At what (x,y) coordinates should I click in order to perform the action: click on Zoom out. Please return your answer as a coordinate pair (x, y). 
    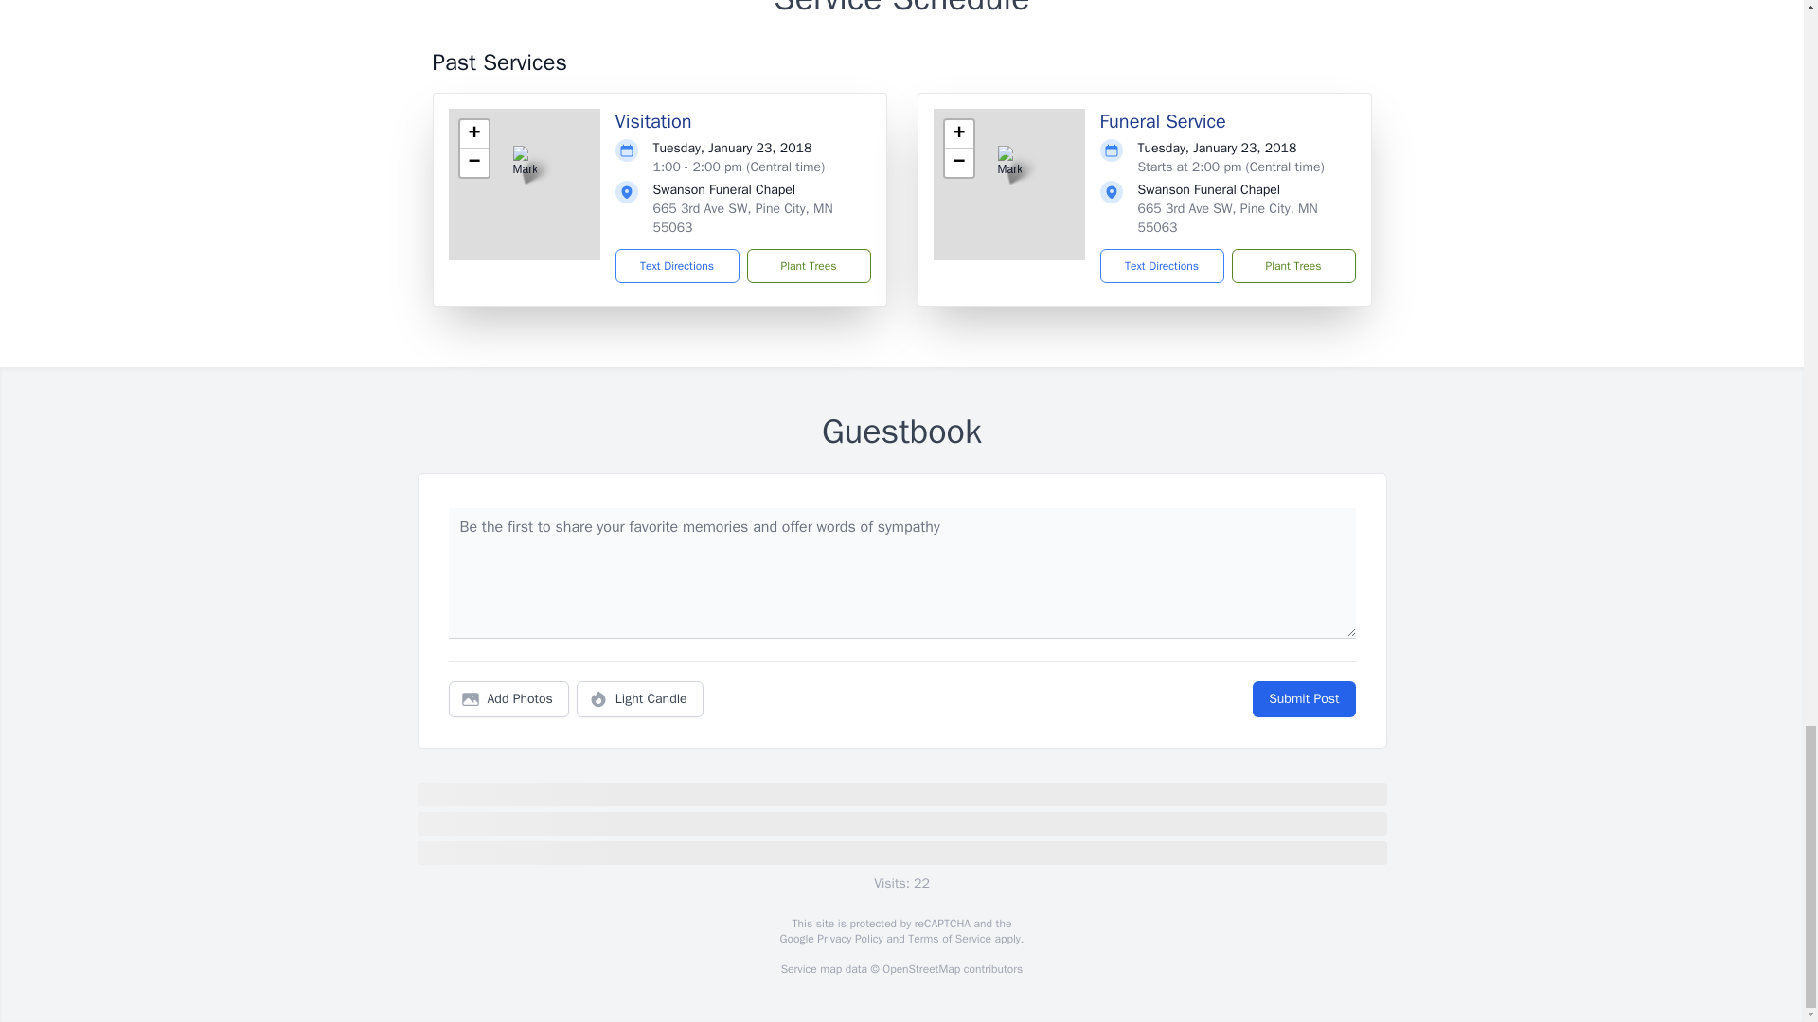
    Looking at the image, I should click on (473, 162).